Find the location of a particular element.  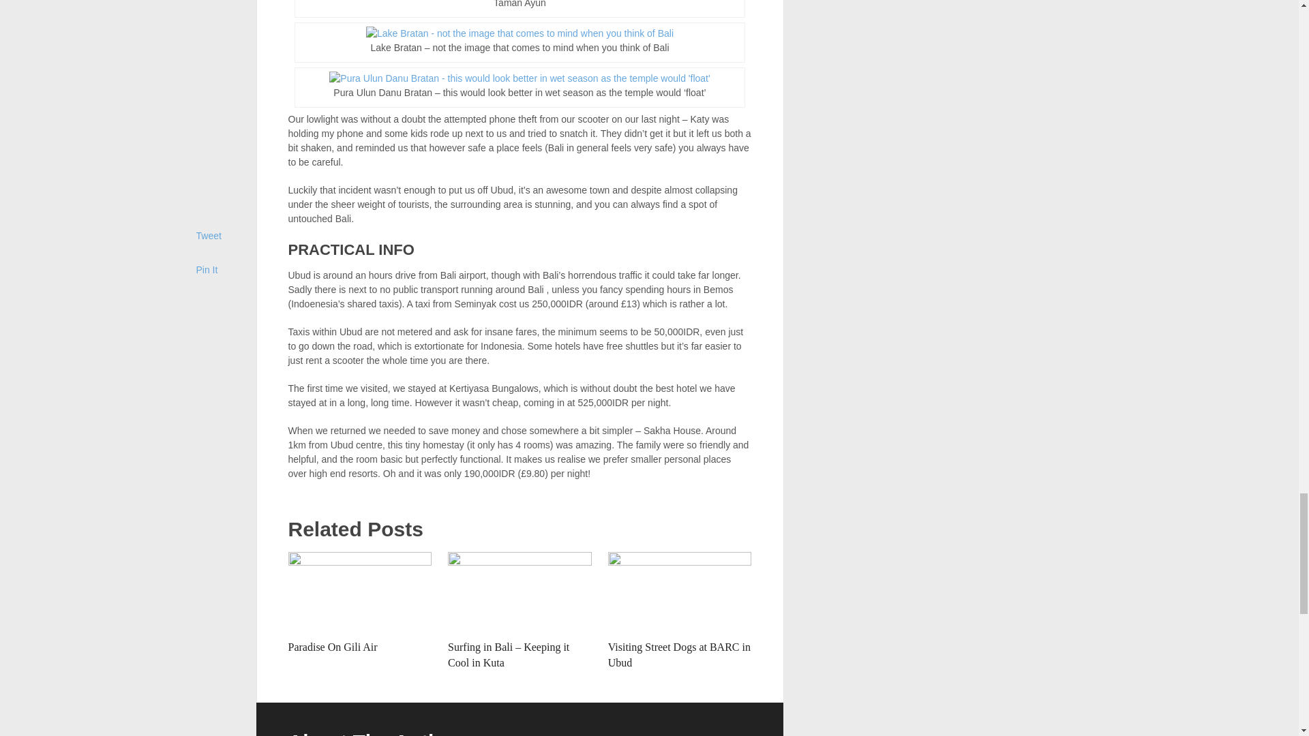

Visiting Street Dogs at BARC in Ubud is located at coordinates (679, 654).